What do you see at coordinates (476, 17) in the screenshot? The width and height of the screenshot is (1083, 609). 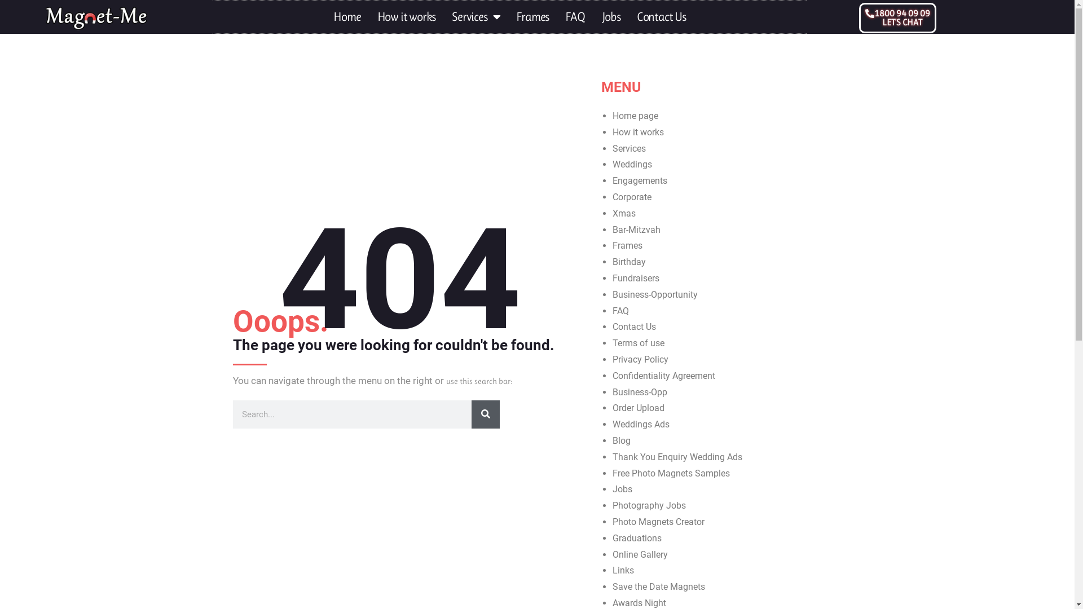 I see `Services` at bounding box center [476, 17].